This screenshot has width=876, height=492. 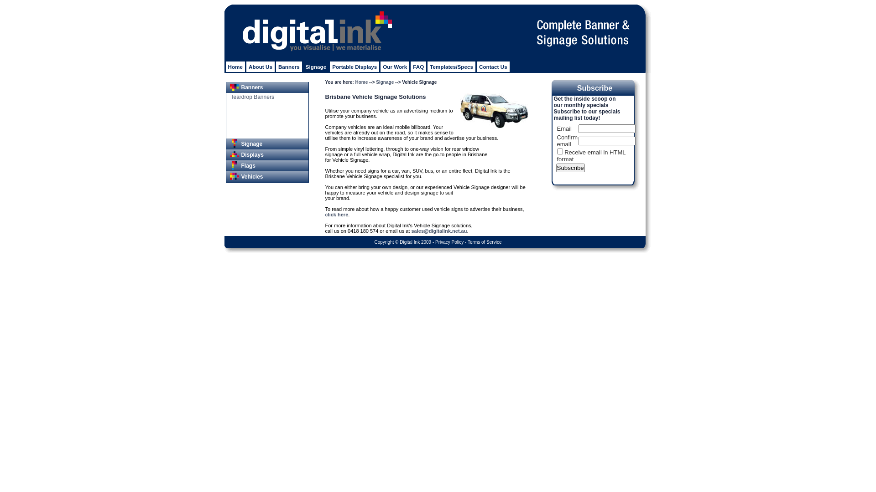 What do you see at coordinates (235, 67) in the screenshot?
I see `Home` at bounding box center [235, 67].